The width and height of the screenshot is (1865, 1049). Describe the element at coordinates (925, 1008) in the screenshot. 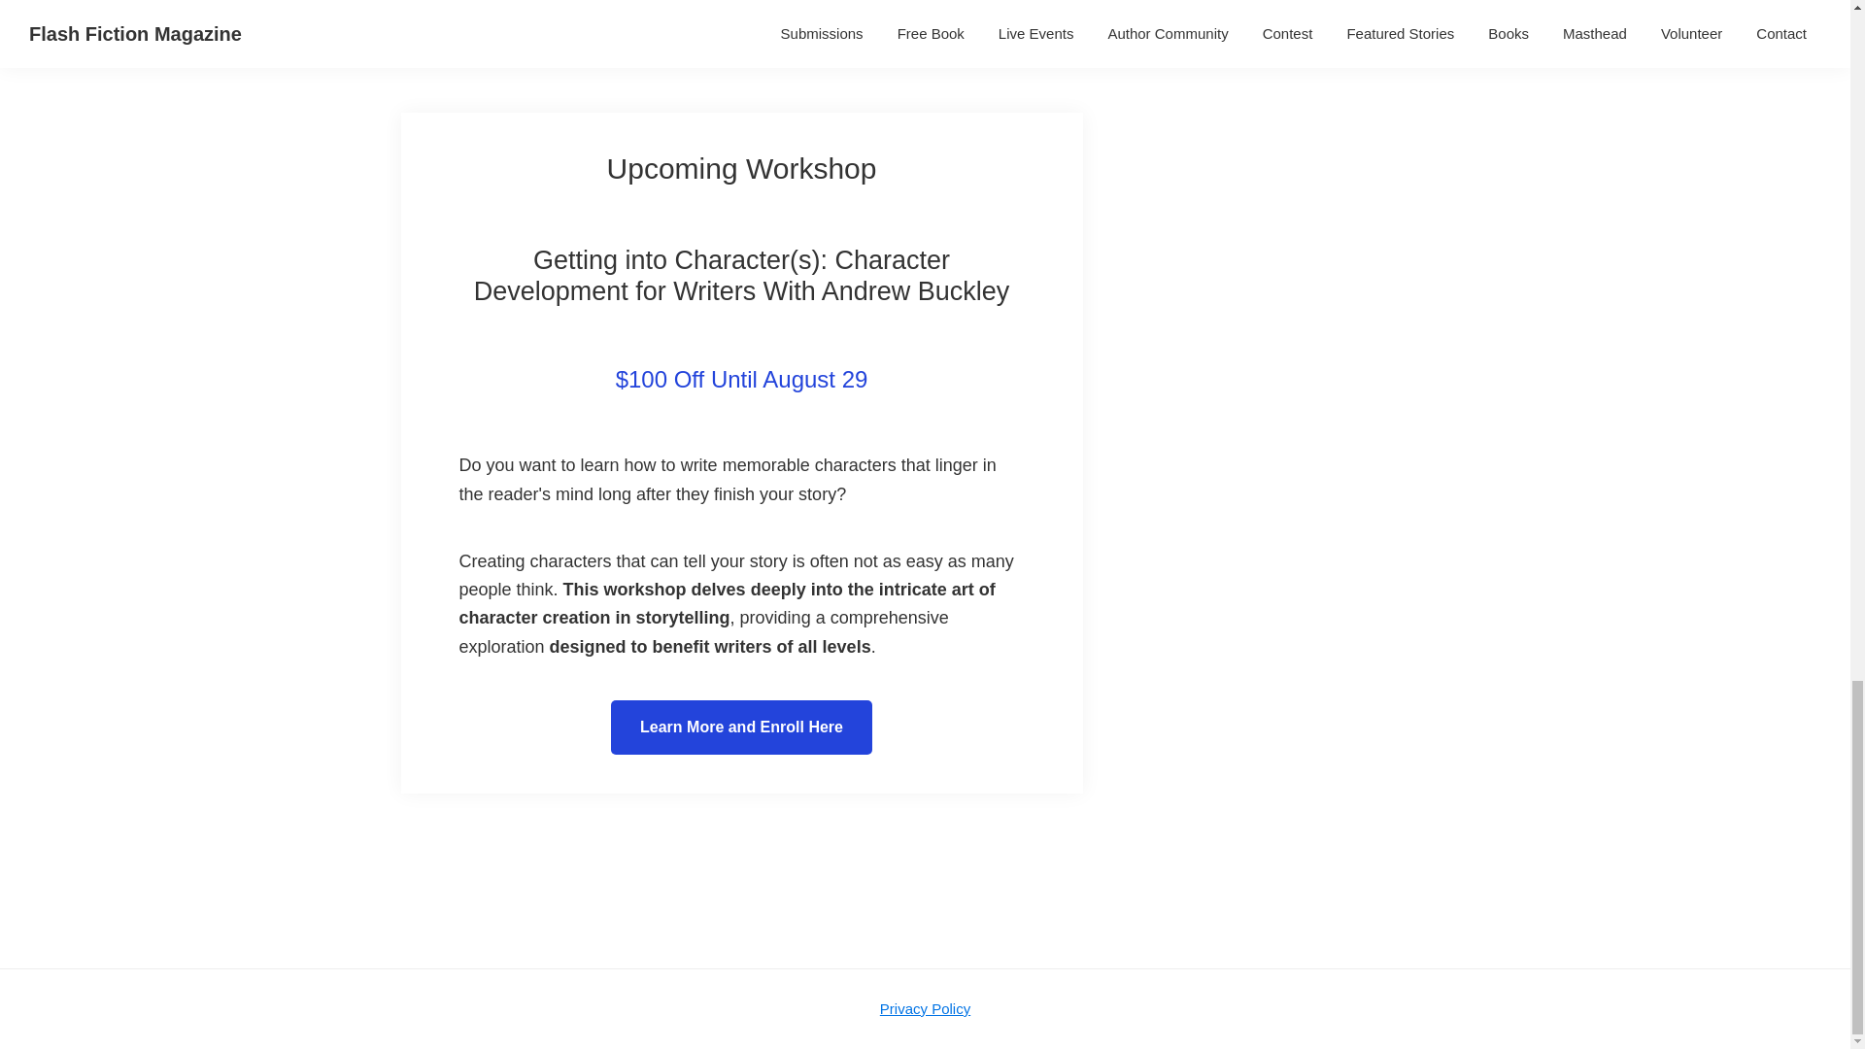

I see `Privacy Policy` at that location.